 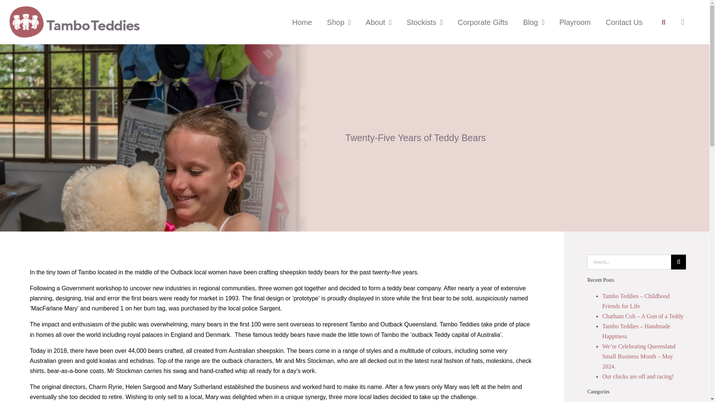 I want to click on Stockists, so click(x=425, y=22).